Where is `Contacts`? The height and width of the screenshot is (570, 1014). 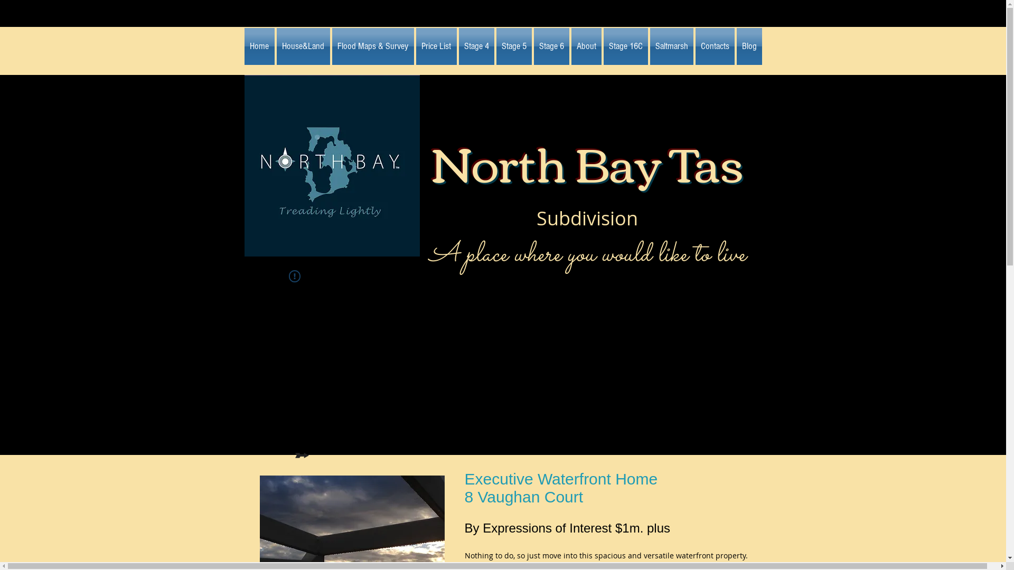
Contacts is located at coordinates (715, 46).